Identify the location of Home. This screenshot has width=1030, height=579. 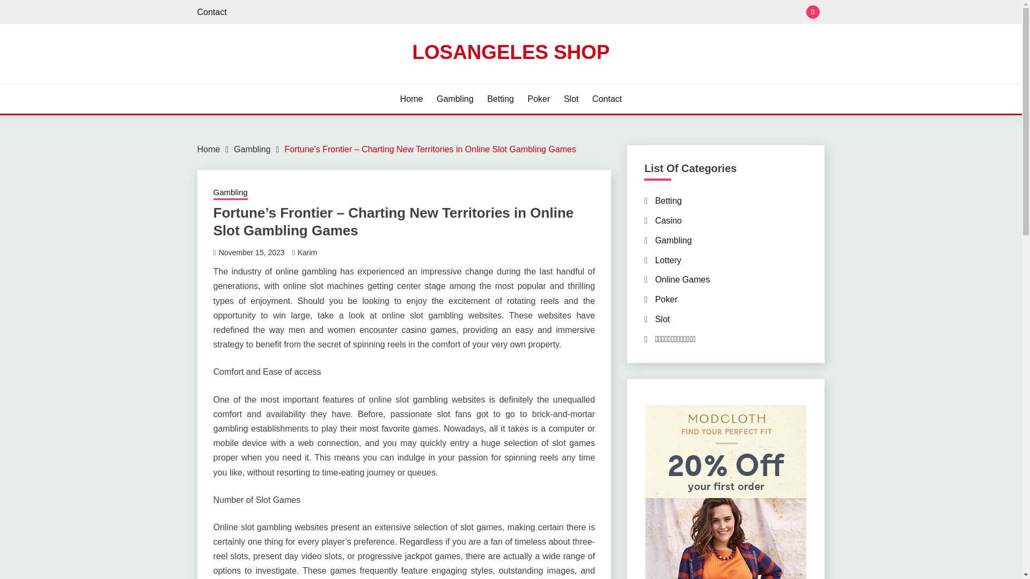
(209, 149).